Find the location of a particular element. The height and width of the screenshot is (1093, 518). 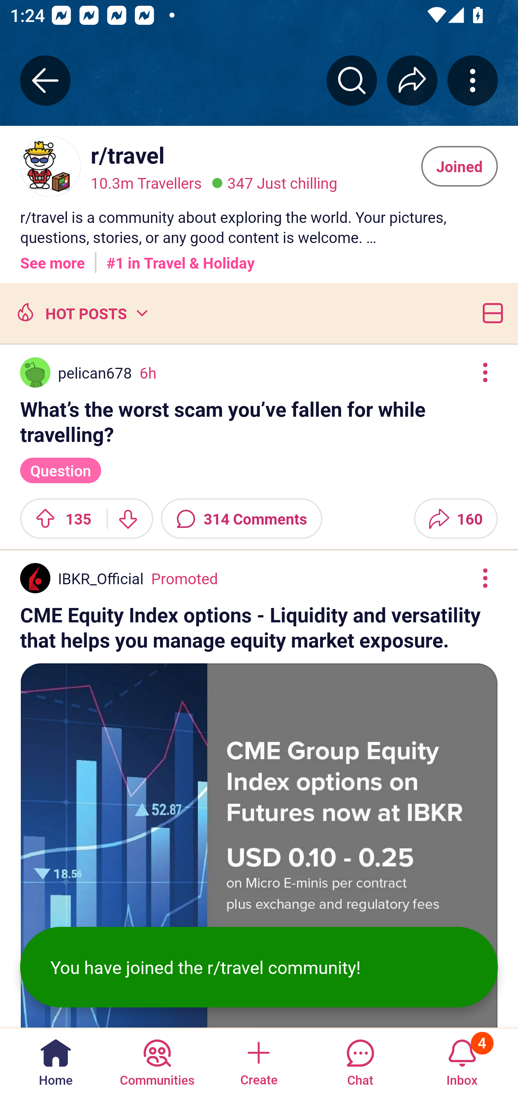

Question is located at coordinates (60, 470).